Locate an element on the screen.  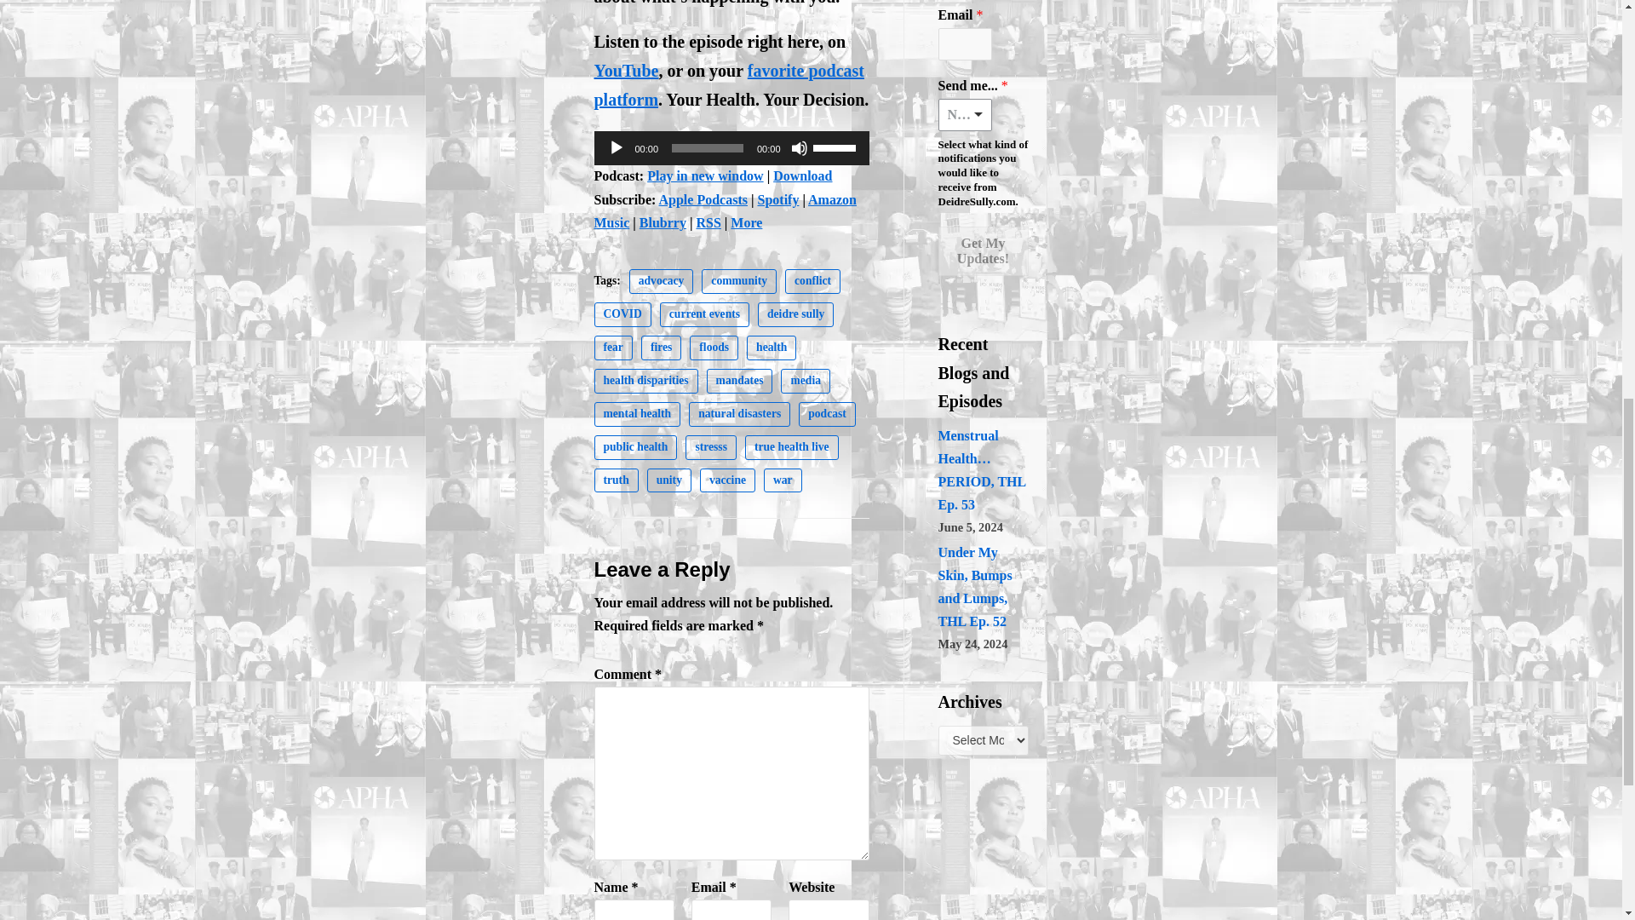
Subscribe on Apple Podcasts is located at coordinates (703, 199).